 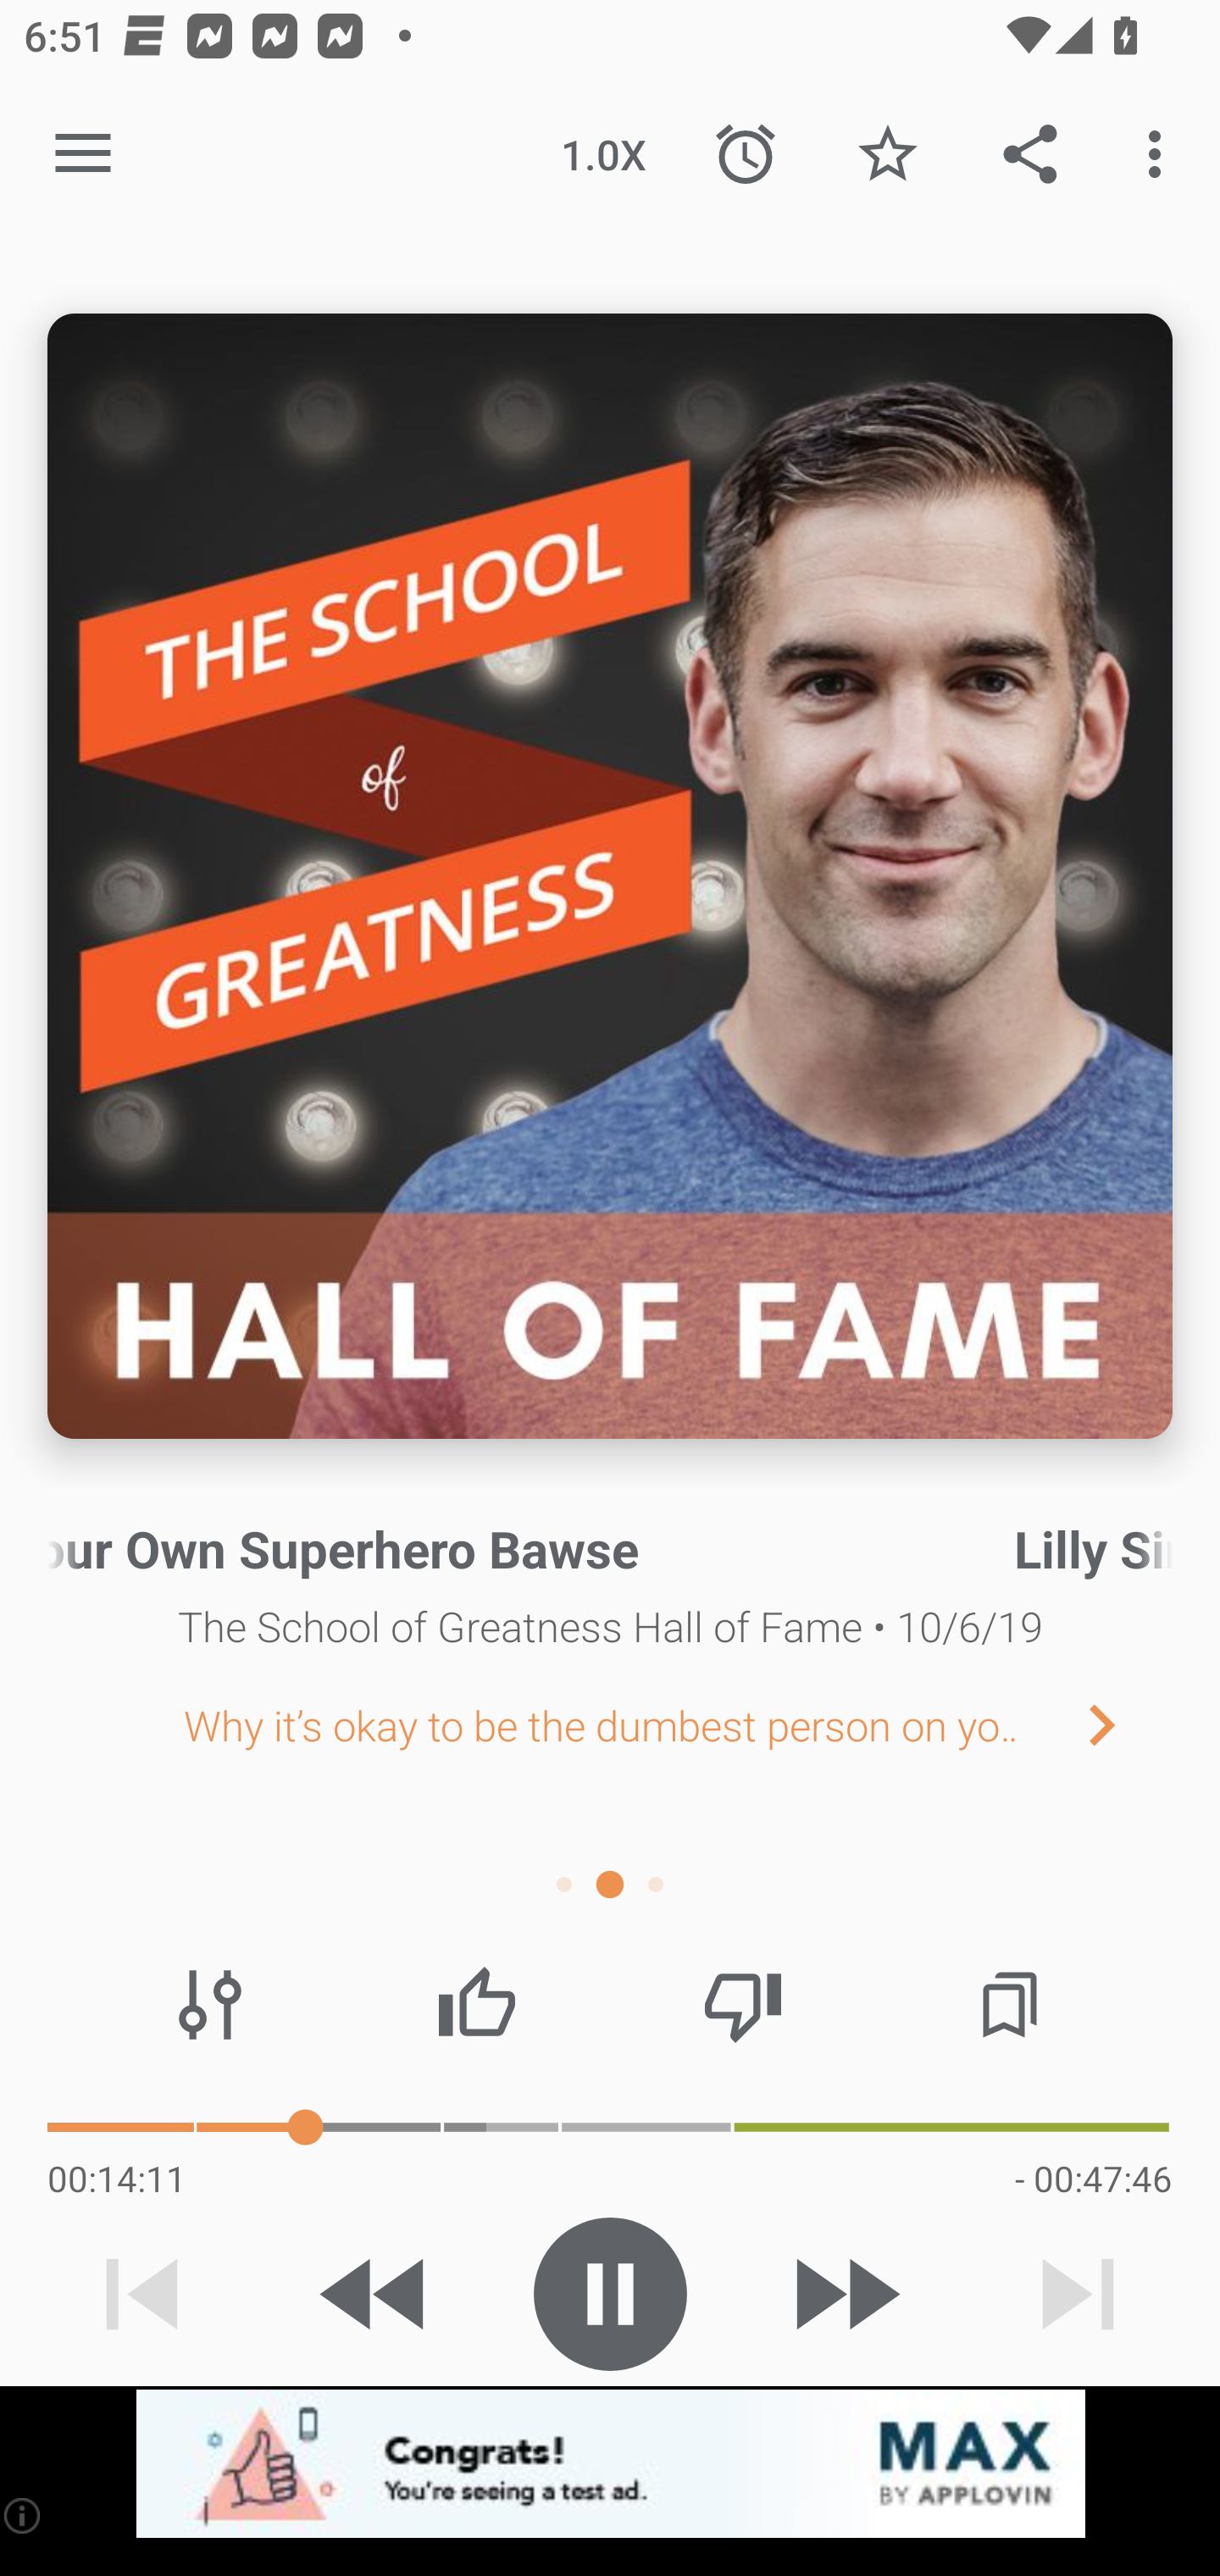 What do you see at coordinates (142, 2294) in the screenshot?
I see `Previous track` at bounding box center [142, 2294].